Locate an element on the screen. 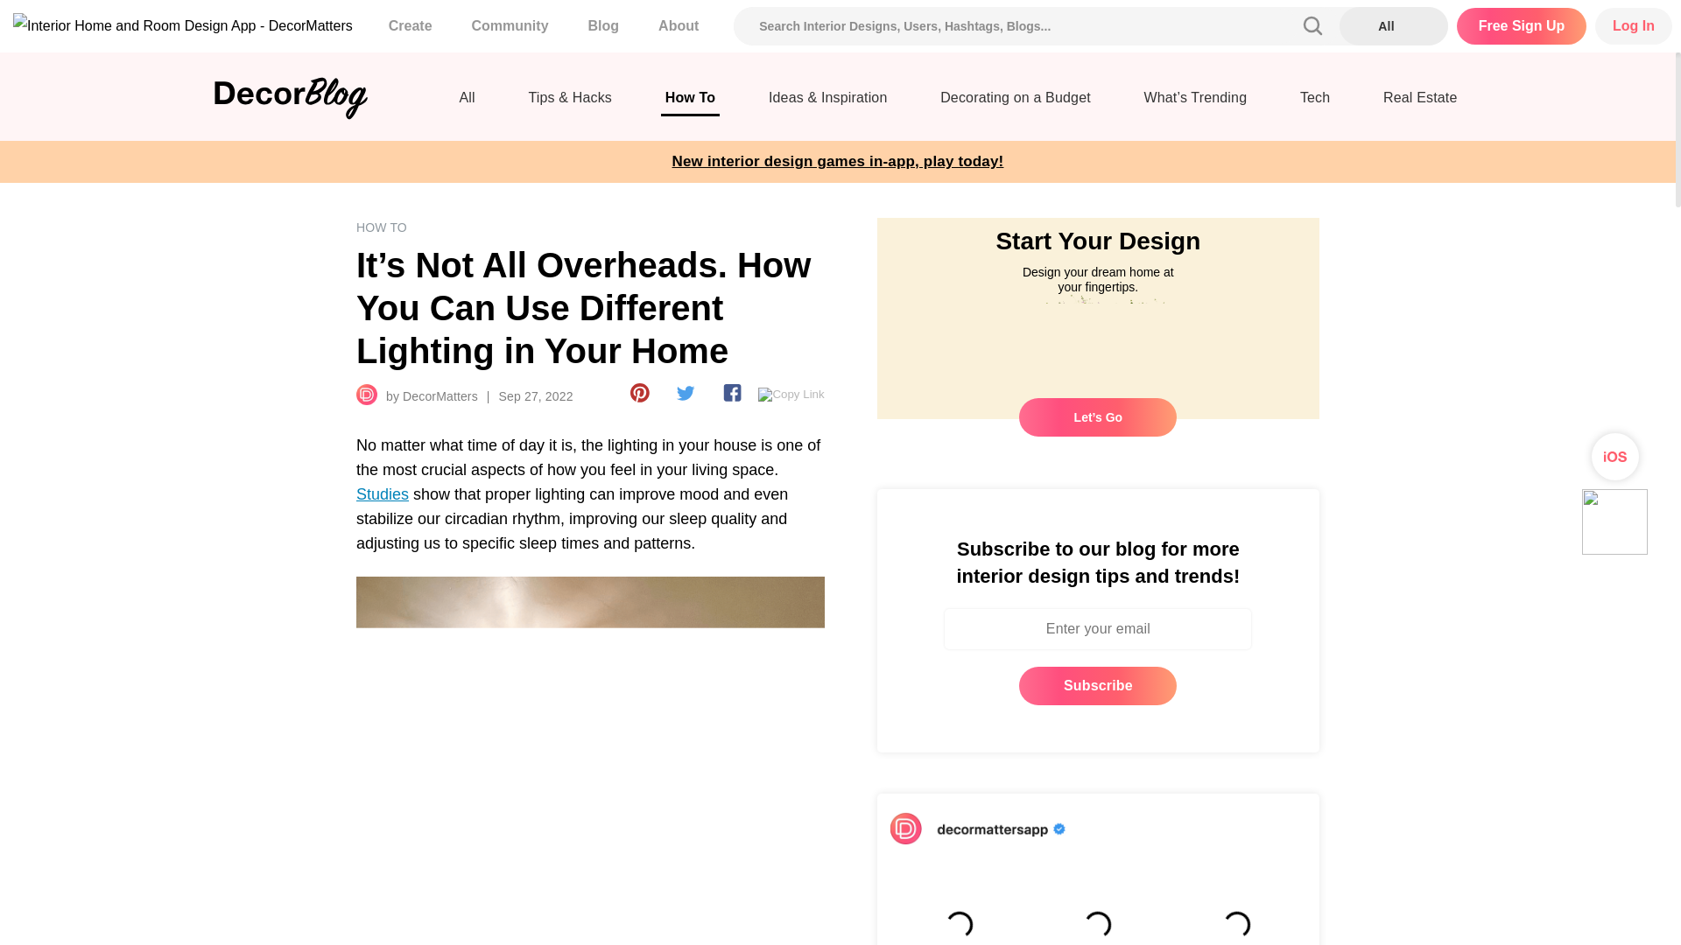  Real Estate is located at coordinates (1419, 103).